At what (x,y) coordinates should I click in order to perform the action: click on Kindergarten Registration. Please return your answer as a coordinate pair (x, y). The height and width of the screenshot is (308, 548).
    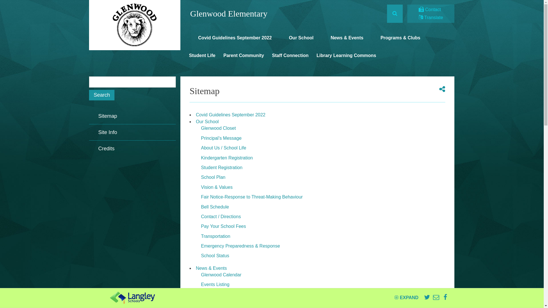
    Looking at the image, I should click on (227, 158).